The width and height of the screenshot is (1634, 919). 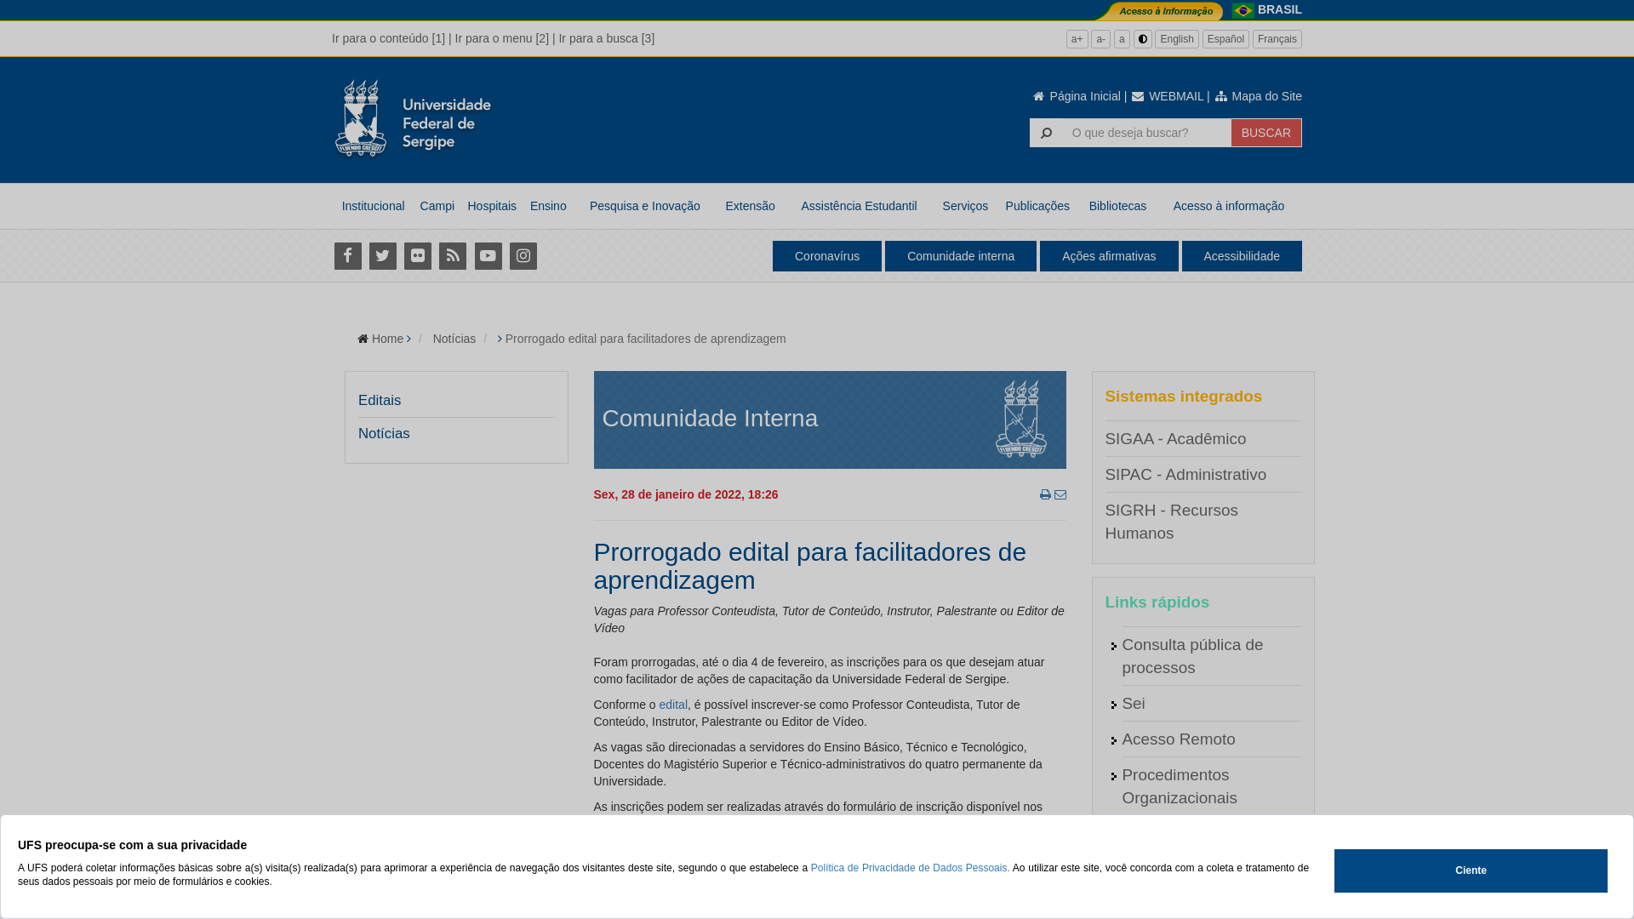 What do you see at coordinates (347, 255) in the screenshot?
I see `Facebook` at bounding box center [347, 255].